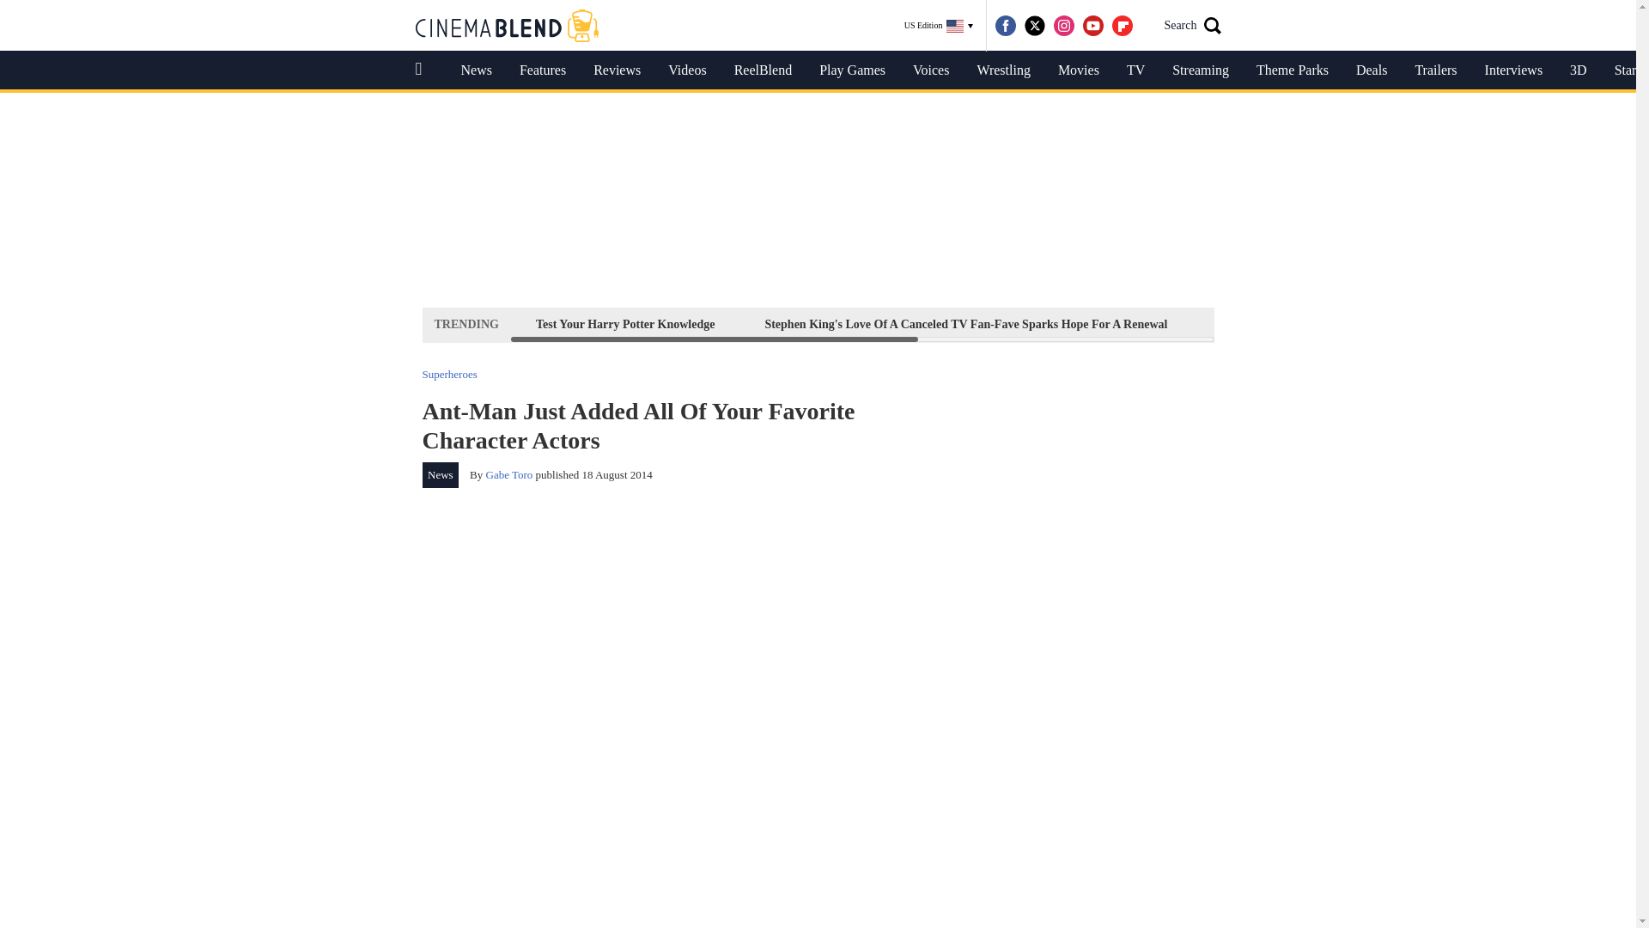  Describe the element at coordinates (617, 70) in the screenshot. I see `Reviews` at that location.